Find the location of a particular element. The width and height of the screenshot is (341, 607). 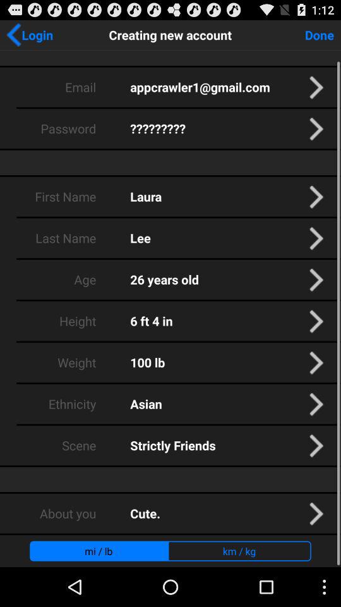

flip until mi / lb is located at coordinates (99, 551).